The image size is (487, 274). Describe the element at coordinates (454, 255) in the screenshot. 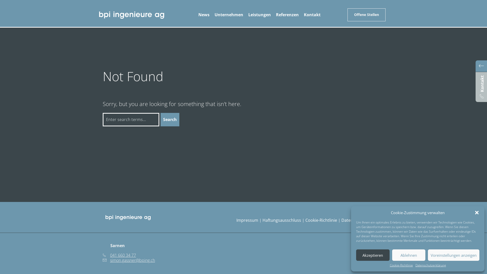

I see `Voreinstellungen anzeigen` at that location.